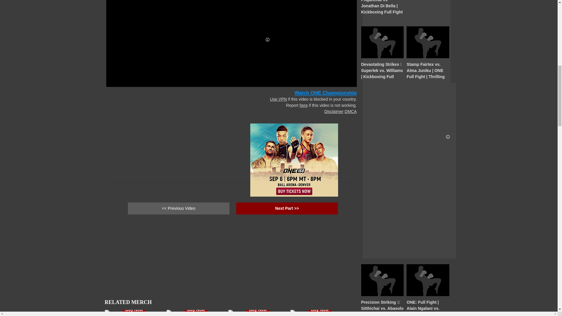 This screenshot has height=316, width=562. Describe the element at coordinates (258, 310) in the screenshot. I see `Buy Now` at that location.